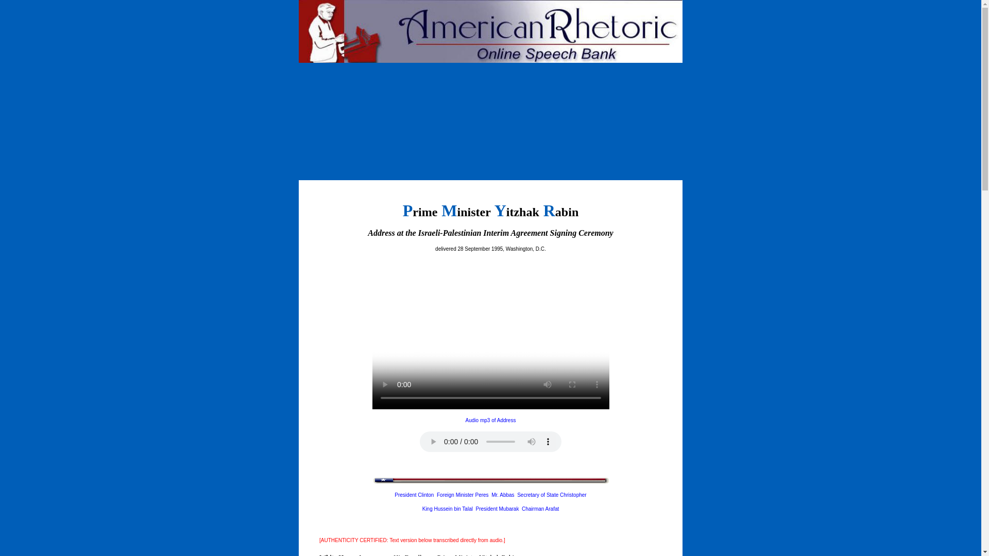 The height and width of the screenshot is (556, 989). Describe the element at coordinates (498, 509) in the screenshot. I see `President Mubarak` at that location.